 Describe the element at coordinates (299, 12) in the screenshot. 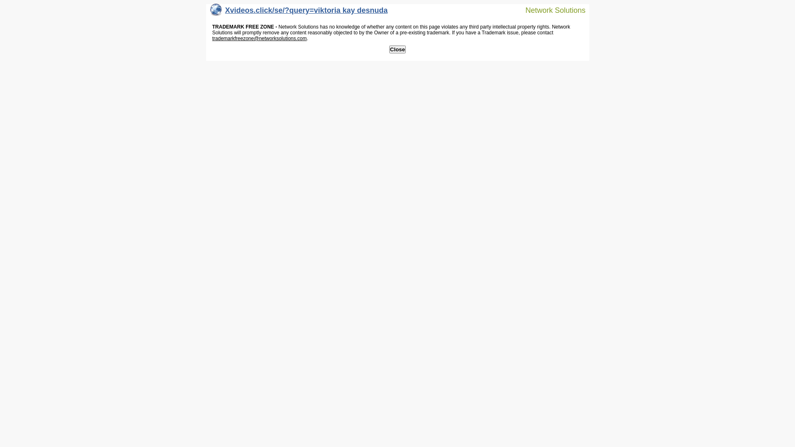

I see `Xvideos.click/se/?query=viktoria kay desnuda` at that location.